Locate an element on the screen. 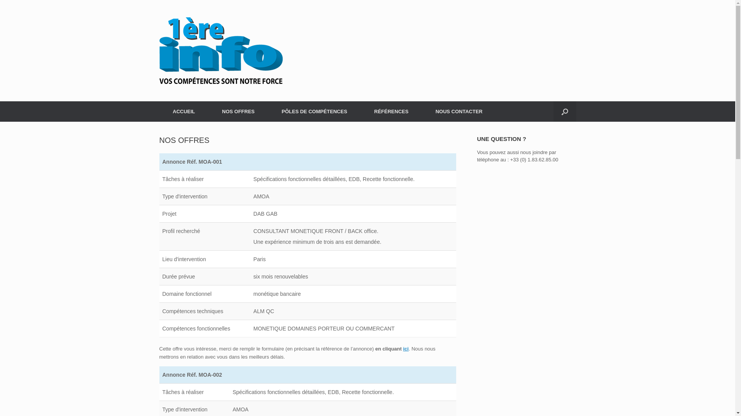 The width and height of the screenshot is (741, 416). ici is located at coordinates (406, 349).